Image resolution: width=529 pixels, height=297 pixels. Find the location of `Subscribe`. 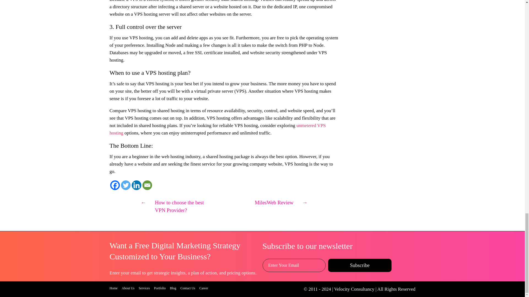

Subscribe is located at coordinates (360, 265).